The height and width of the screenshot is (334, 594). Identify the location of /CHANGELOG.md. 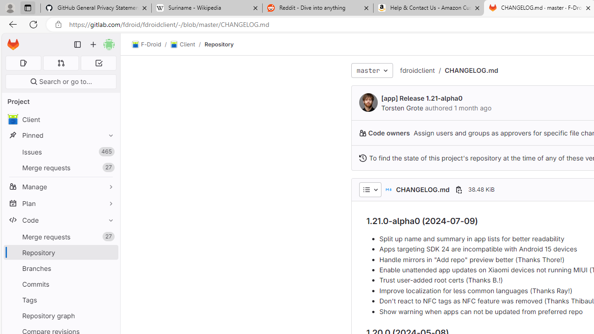
(466, 71).